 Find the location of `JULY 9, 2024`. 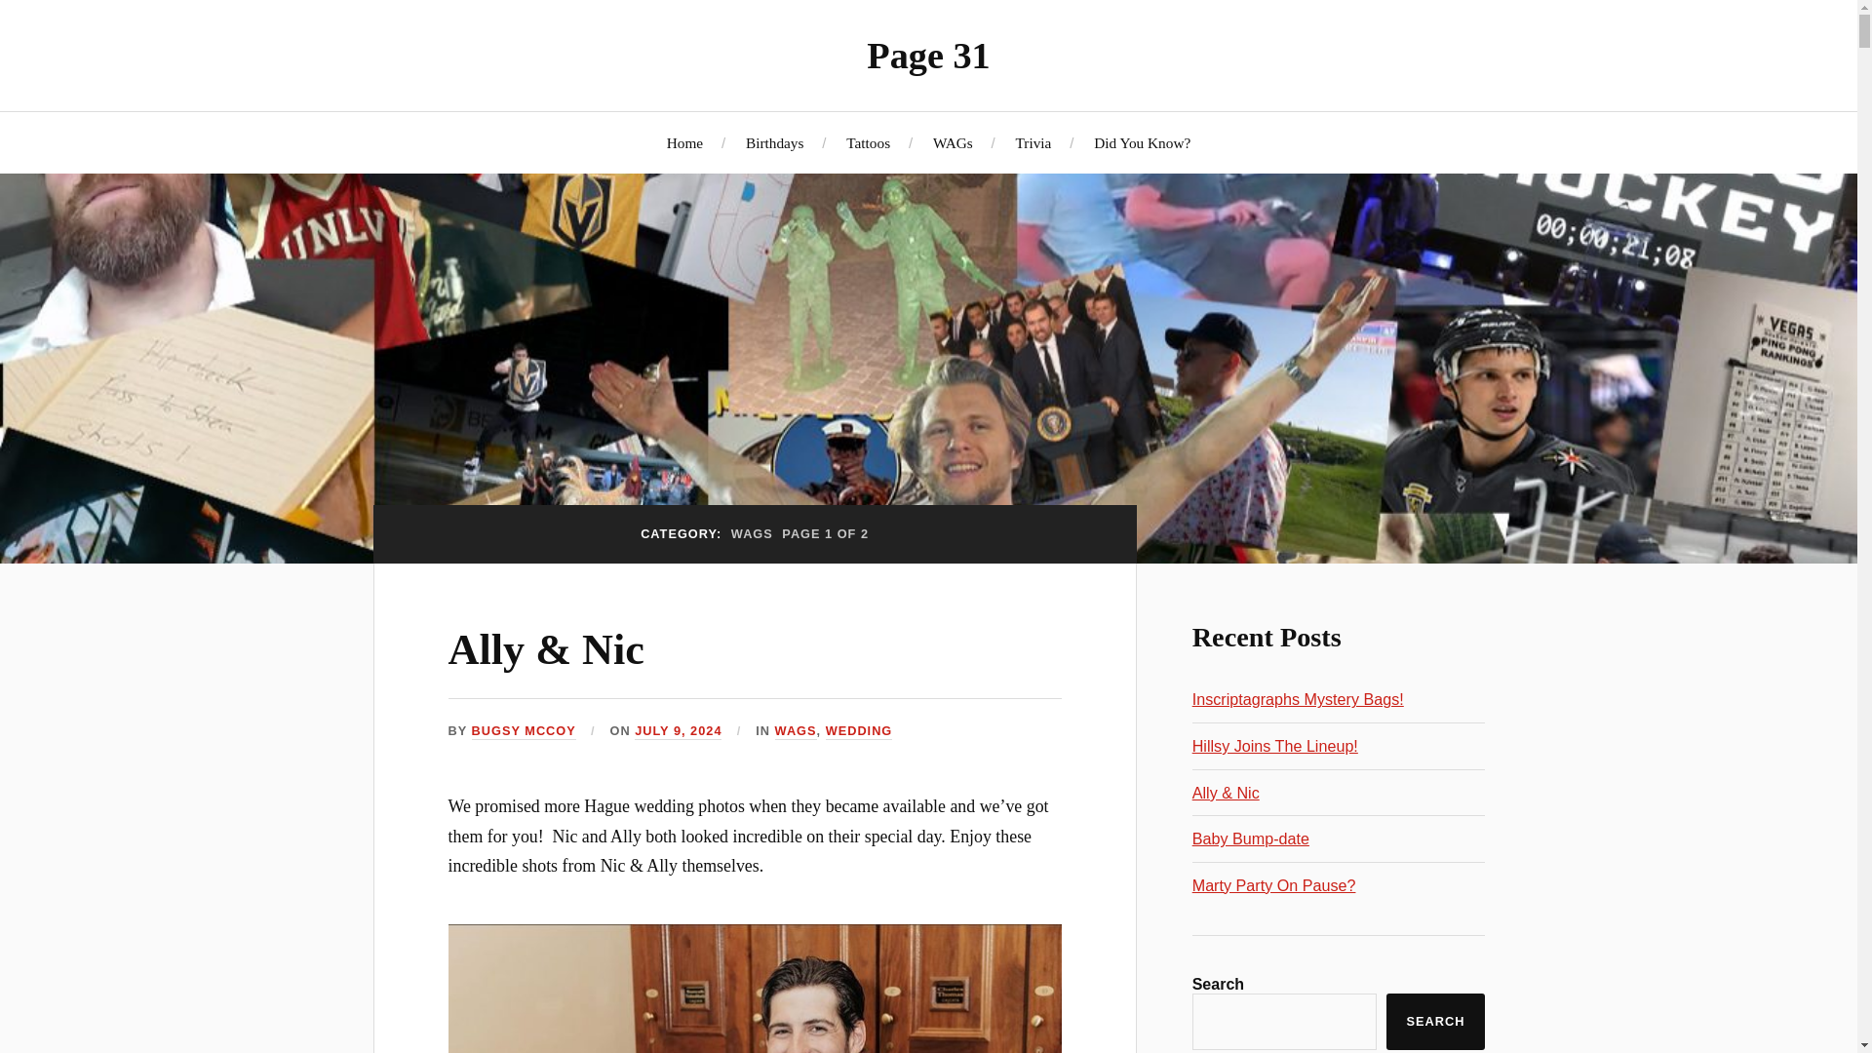

JULY 9, 2024 is located at coordinates (677, 731).